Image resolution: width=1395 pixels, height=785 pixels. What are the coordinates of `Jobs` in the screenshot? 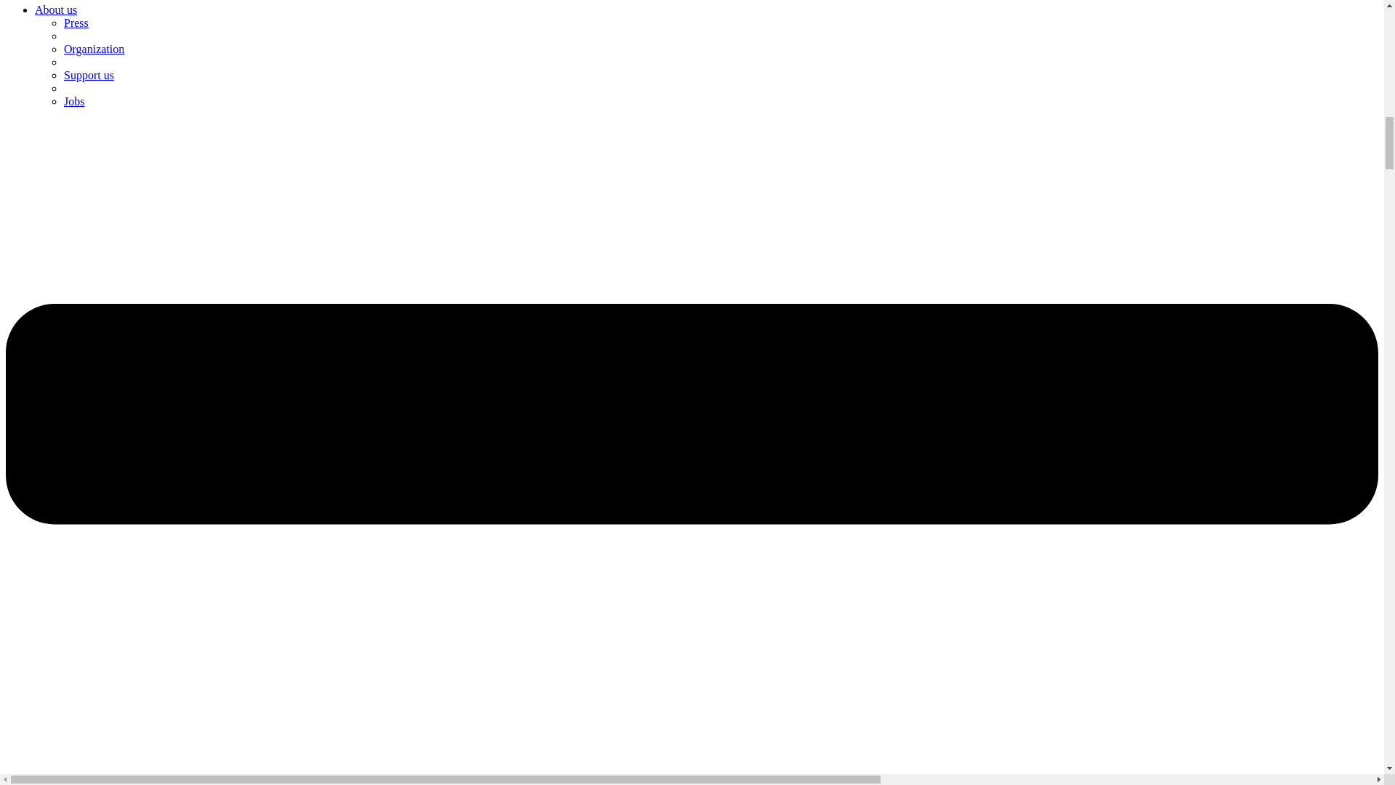 It's located at (74, 100).